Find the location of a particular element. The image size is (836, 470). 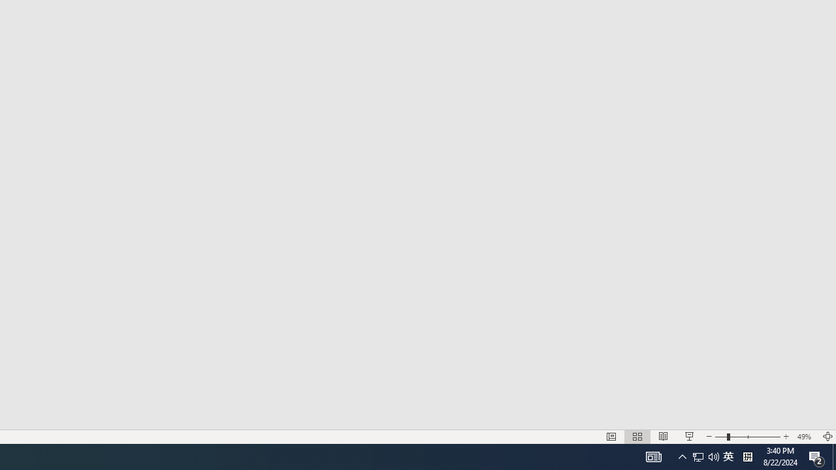

Zoom 49% is located at coordinates (806, 436).